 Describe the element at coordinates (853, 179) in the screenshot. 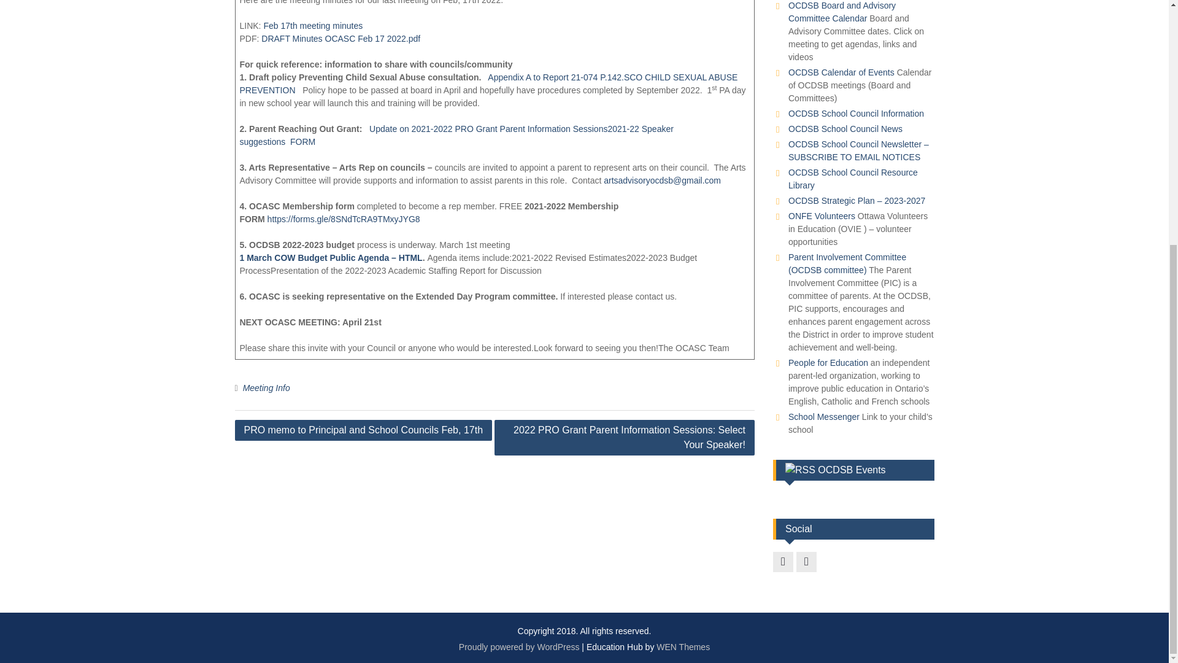

I see `OCDSB School Council Resource Library` at that location.